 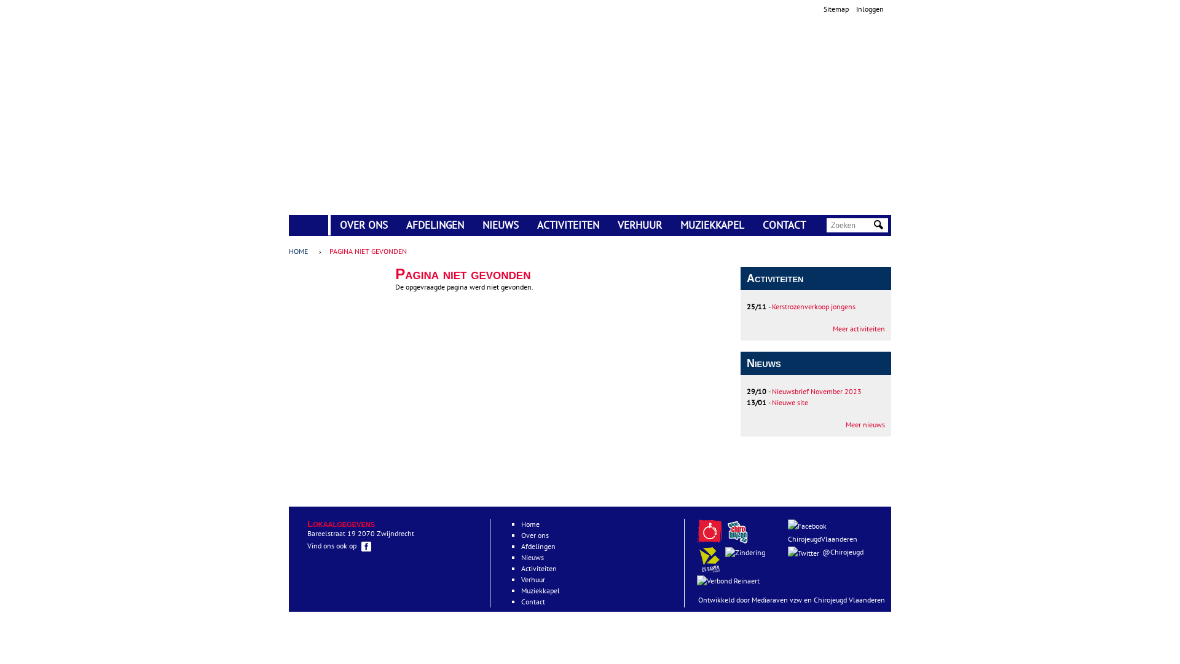 What do you see at coordinates (712, 226) in the screenshot?
I see `MUZIEKKAPEL` at bounding box center [712, 226].